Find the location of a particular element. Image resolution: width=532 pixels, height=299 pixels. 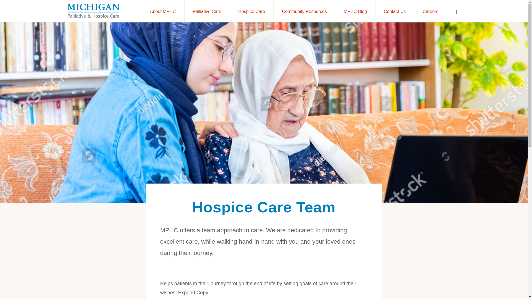

Community Resources is located at coordinates (211, 216).